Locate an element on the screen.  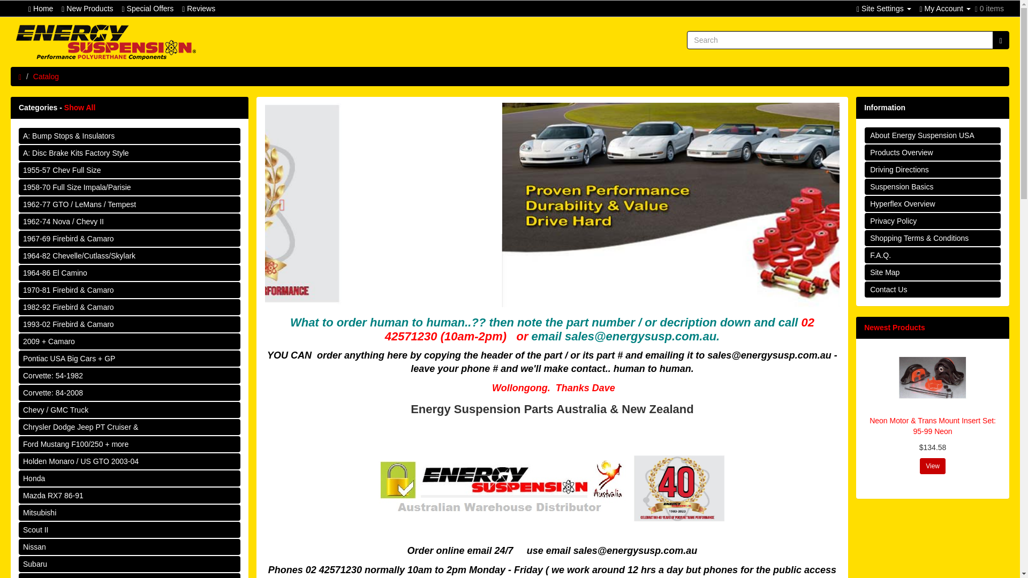
Honda is located at coordinates (130, 478).